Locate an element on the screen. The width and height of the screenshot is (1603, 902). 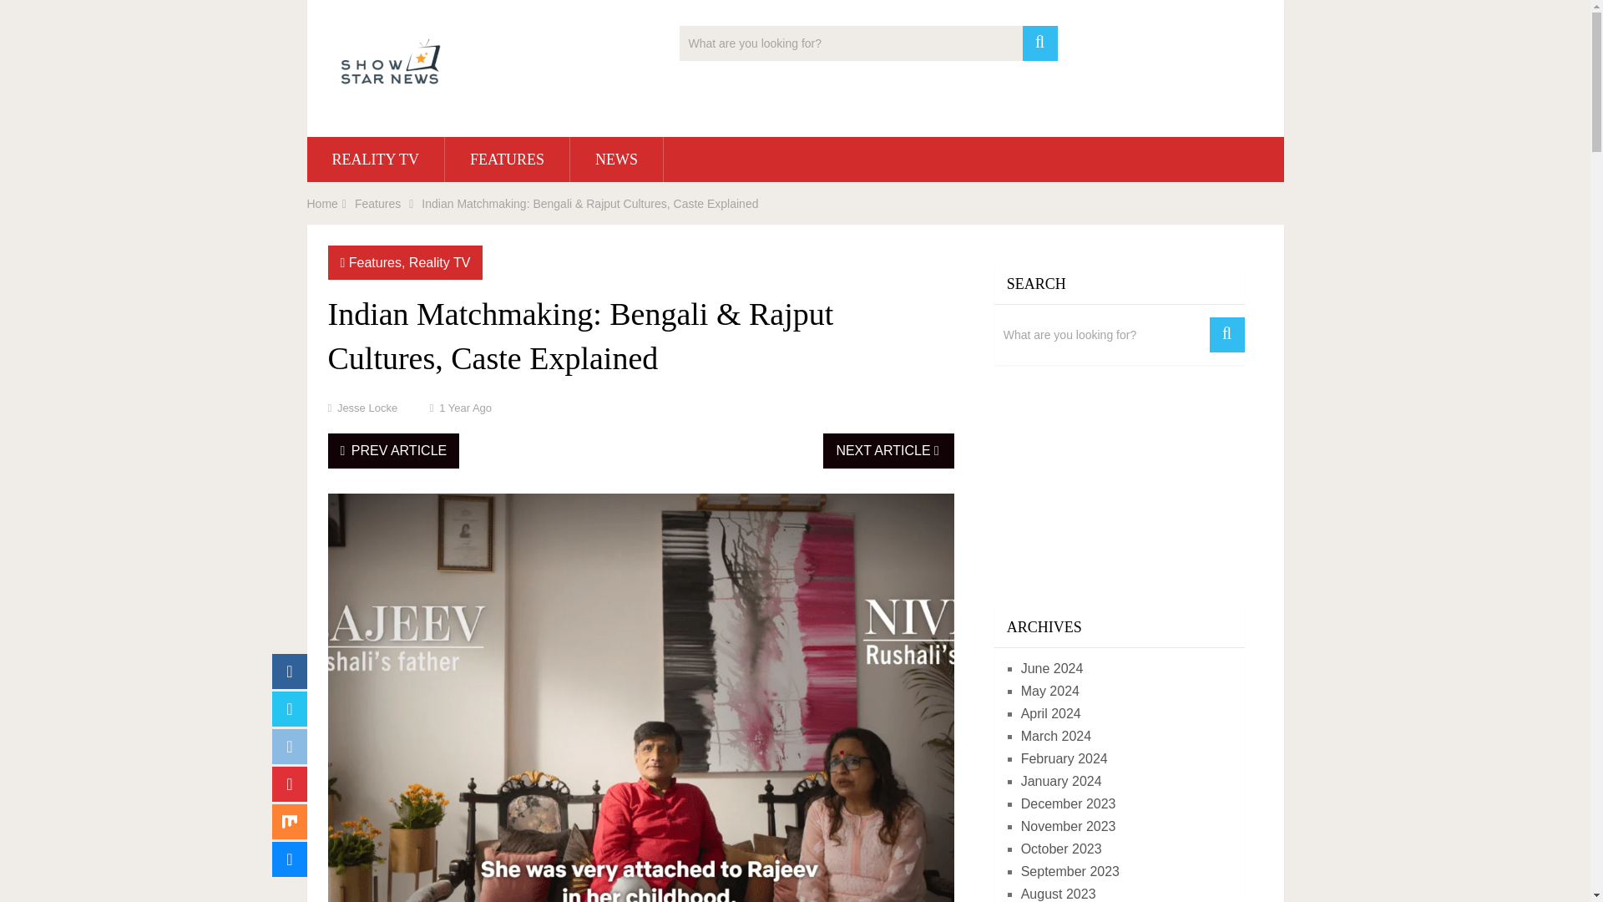
FEATURES is located at coordinates (507, 160).